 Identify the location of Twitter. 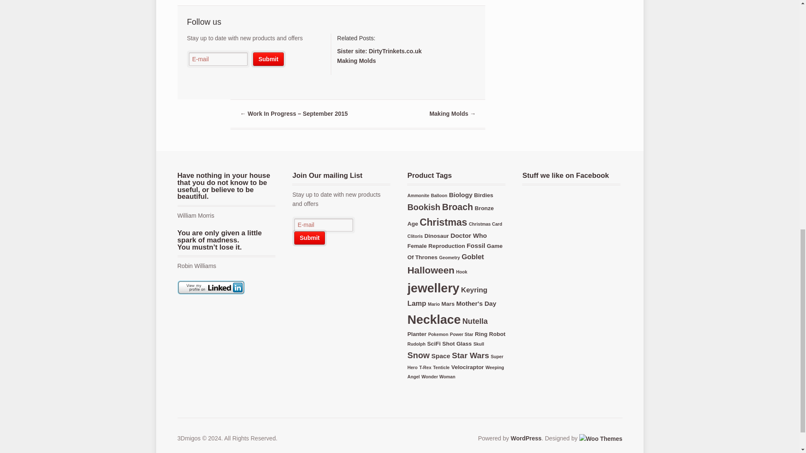
(298, 260).